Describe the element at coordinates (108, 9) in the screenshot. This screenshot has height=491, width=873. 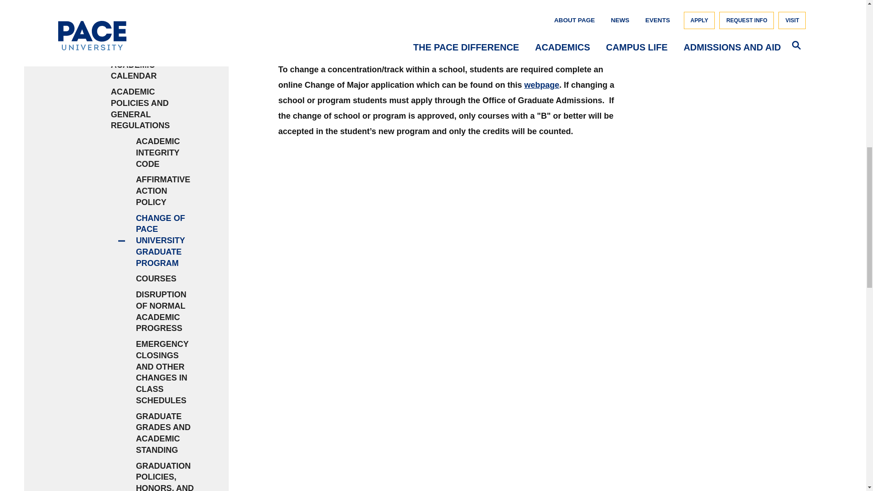
I see `UNDERGRADUATE` at that location.